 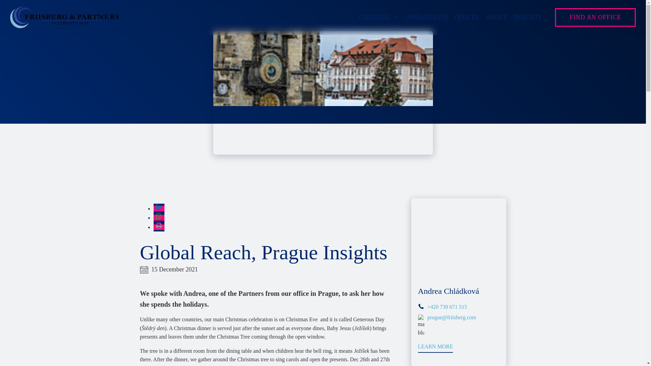 What do you see at coordinates (435, 348) in the screenshot?
I see `LEARN MORE` at bounding box center [435, 348].